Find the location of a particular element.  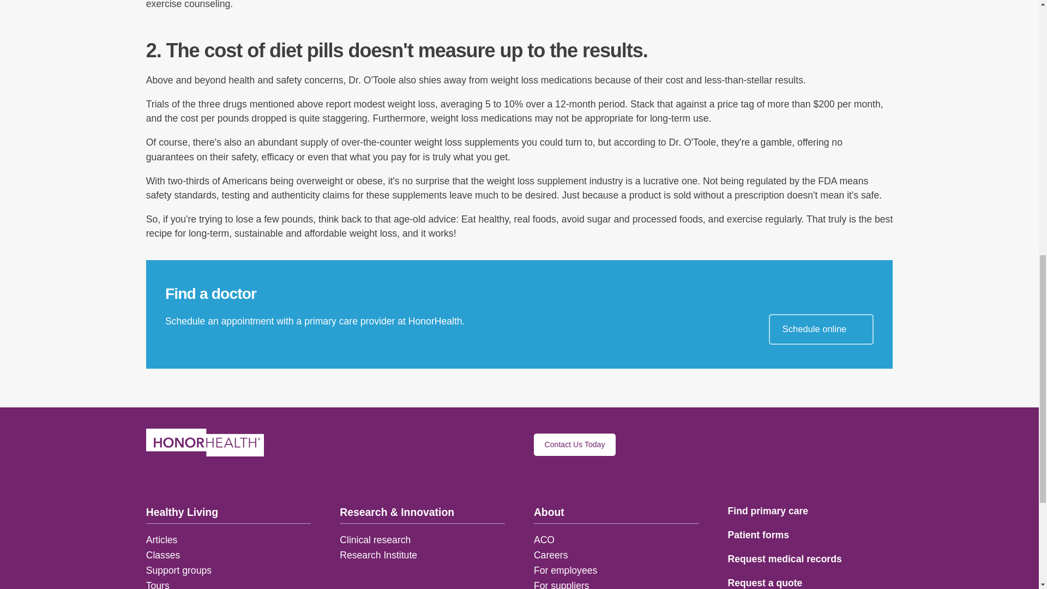

Visit HonorHealth's Facebook is located at coordinates (348, 444).